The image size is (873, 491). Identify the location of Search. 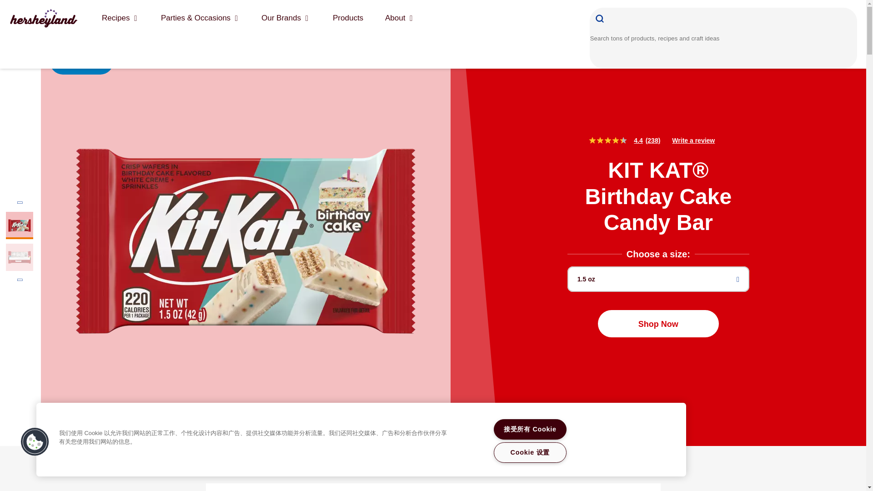
(601, 18).